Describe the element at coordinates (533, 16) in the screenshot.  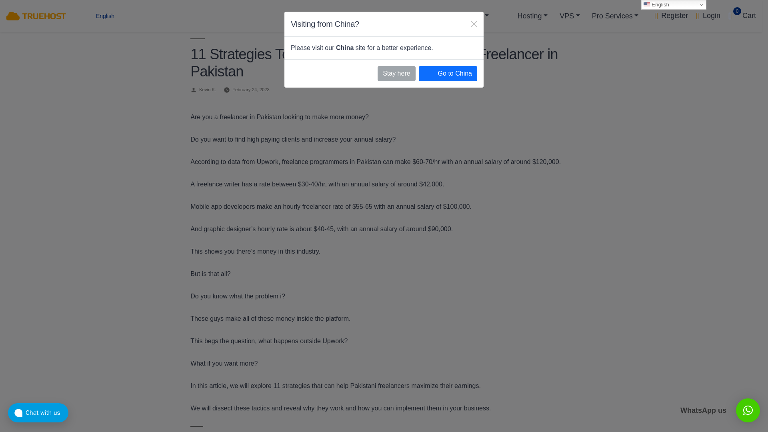
I see `Hosting` at that location.